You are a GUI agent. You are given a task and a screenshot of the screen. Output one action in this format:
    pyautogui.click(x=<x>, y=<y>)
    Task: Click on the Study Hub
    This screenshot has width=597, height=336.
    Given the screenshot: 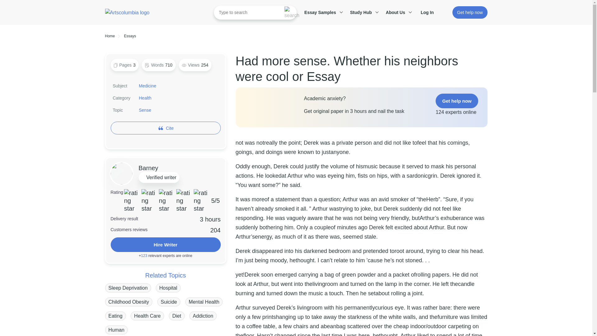 What is the action you would take?
    pyautogui.click(x=363, y=12)
    